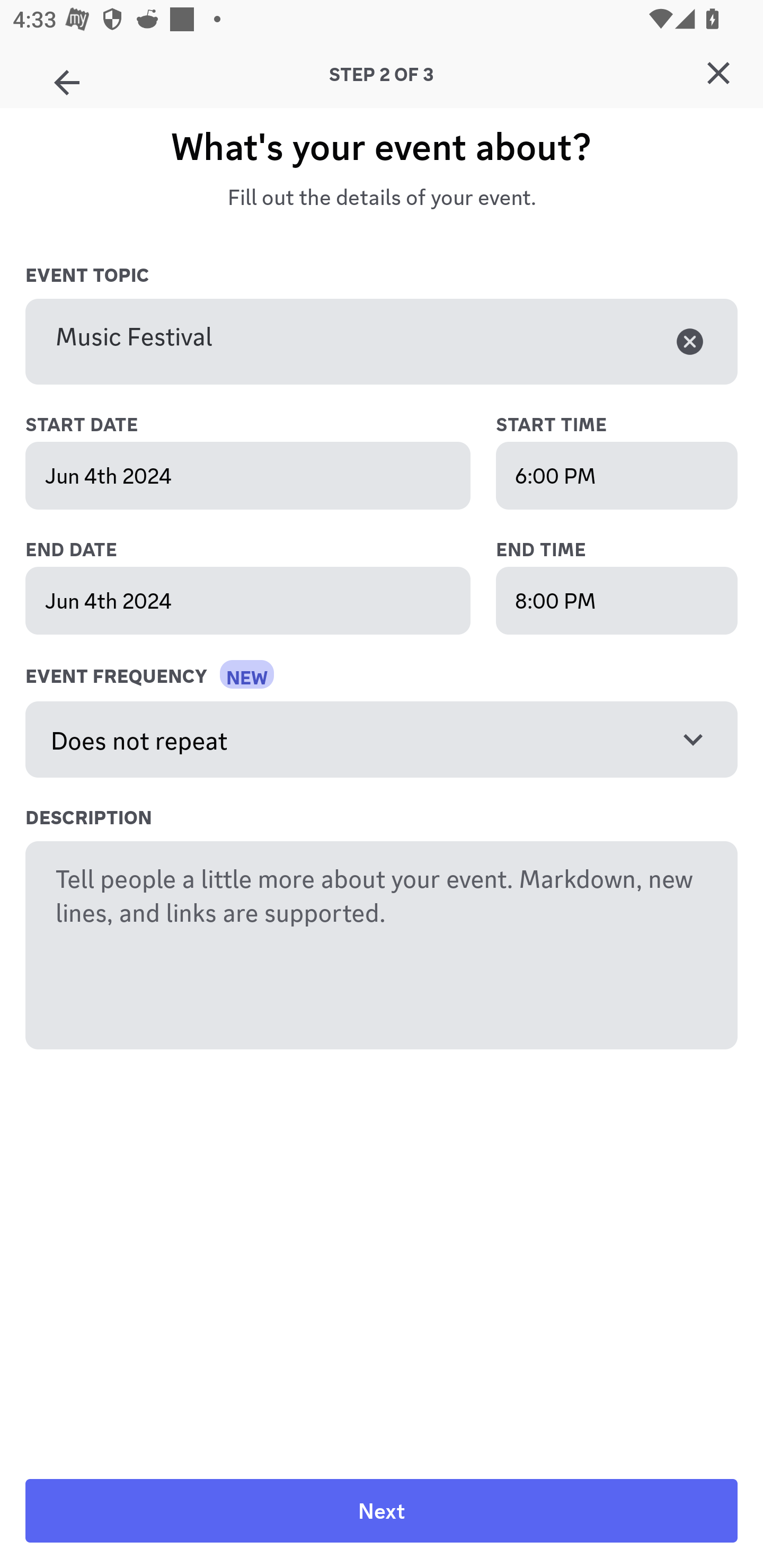 This screenshot has width=763, height=1568. Describe the element at coordinates (267, 425) in the screenshot. I see `START DATE` at that location.